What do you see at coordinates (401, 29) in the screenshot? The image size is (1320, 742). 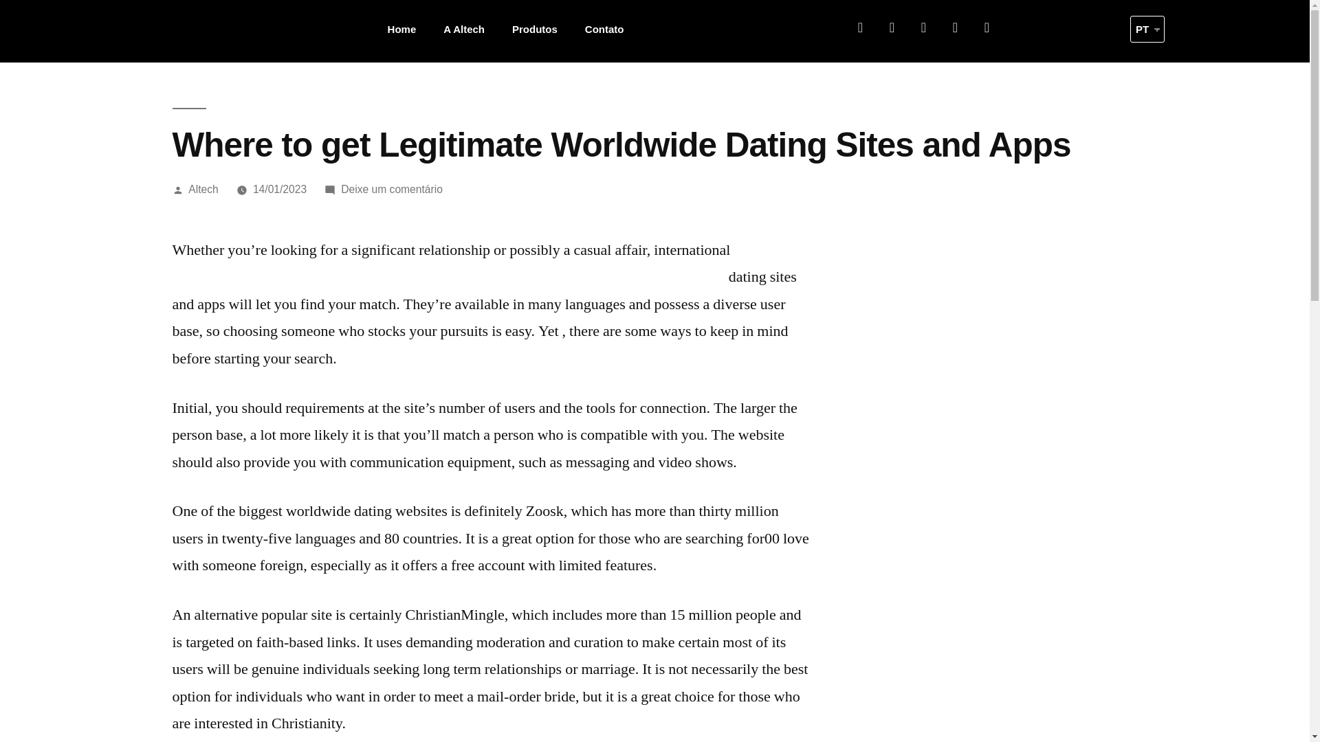 I see `Home` at bounding box center [401, 29].